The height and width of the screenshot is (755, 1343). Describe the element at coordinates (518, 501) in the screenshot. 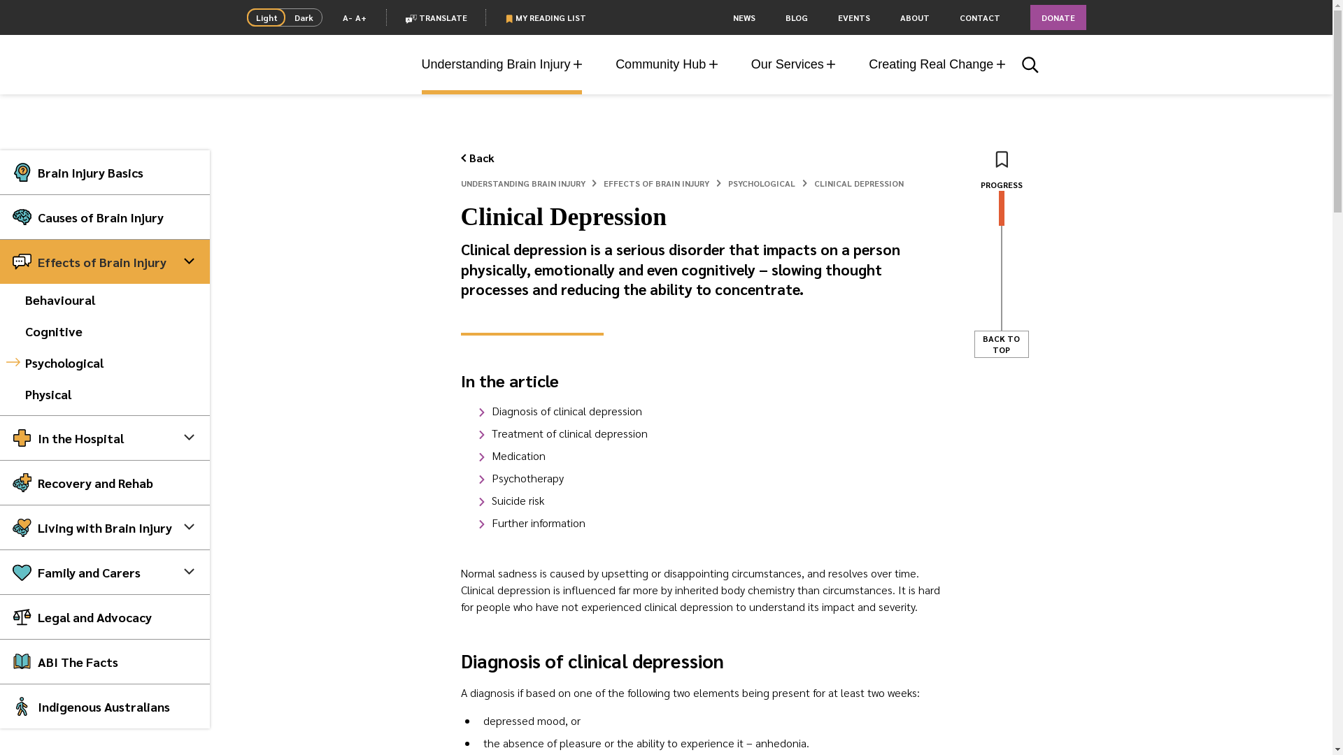

I see `Suicide risk` at that location.